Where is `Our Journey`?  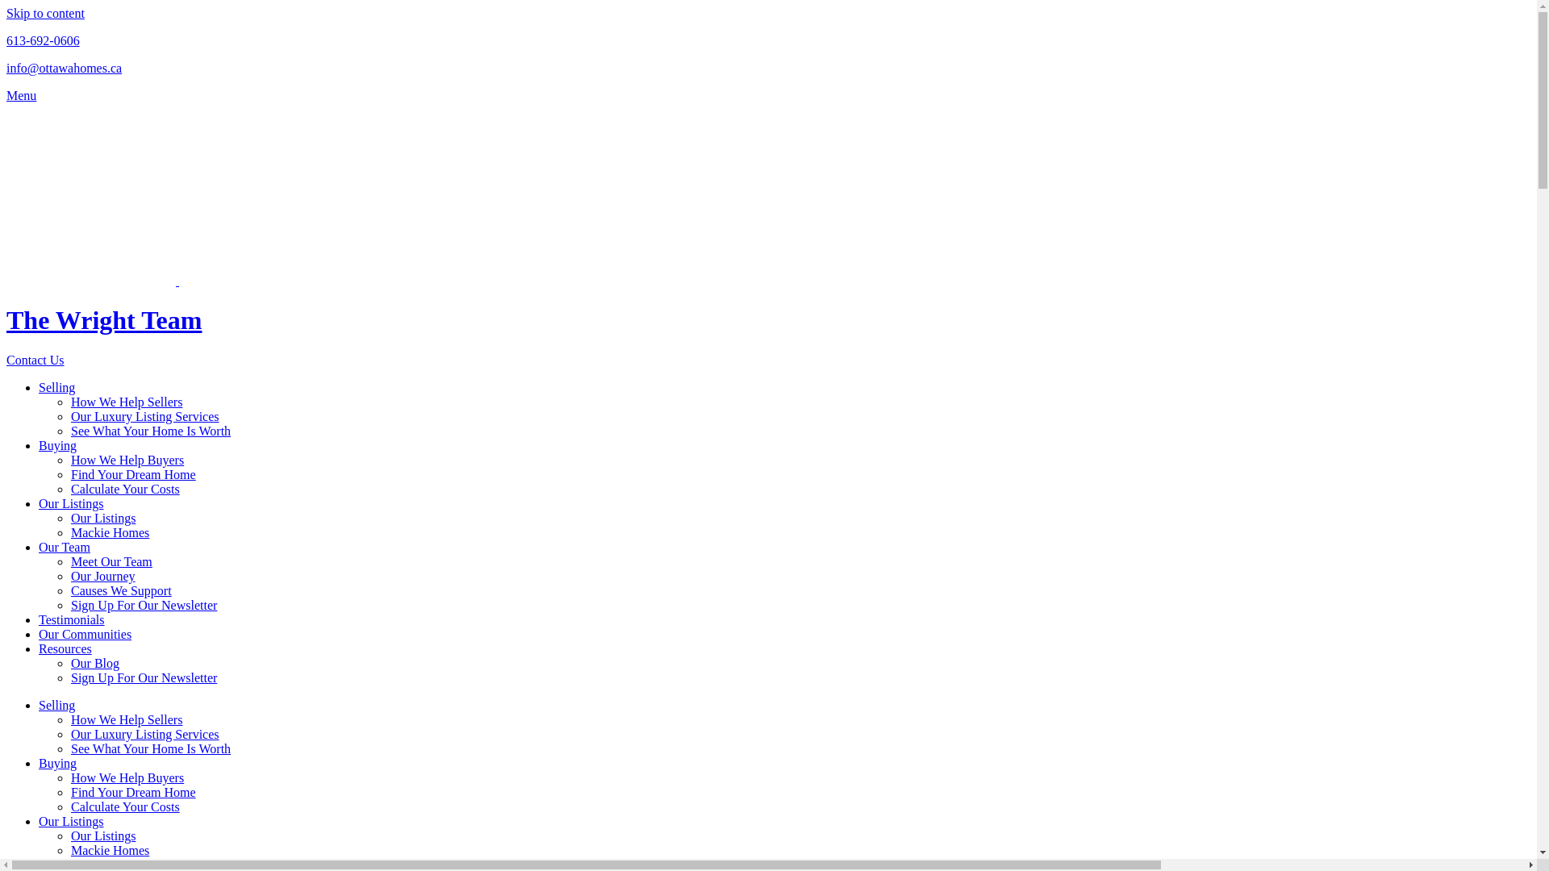 Our Journey is located at coordinates (103, 576).